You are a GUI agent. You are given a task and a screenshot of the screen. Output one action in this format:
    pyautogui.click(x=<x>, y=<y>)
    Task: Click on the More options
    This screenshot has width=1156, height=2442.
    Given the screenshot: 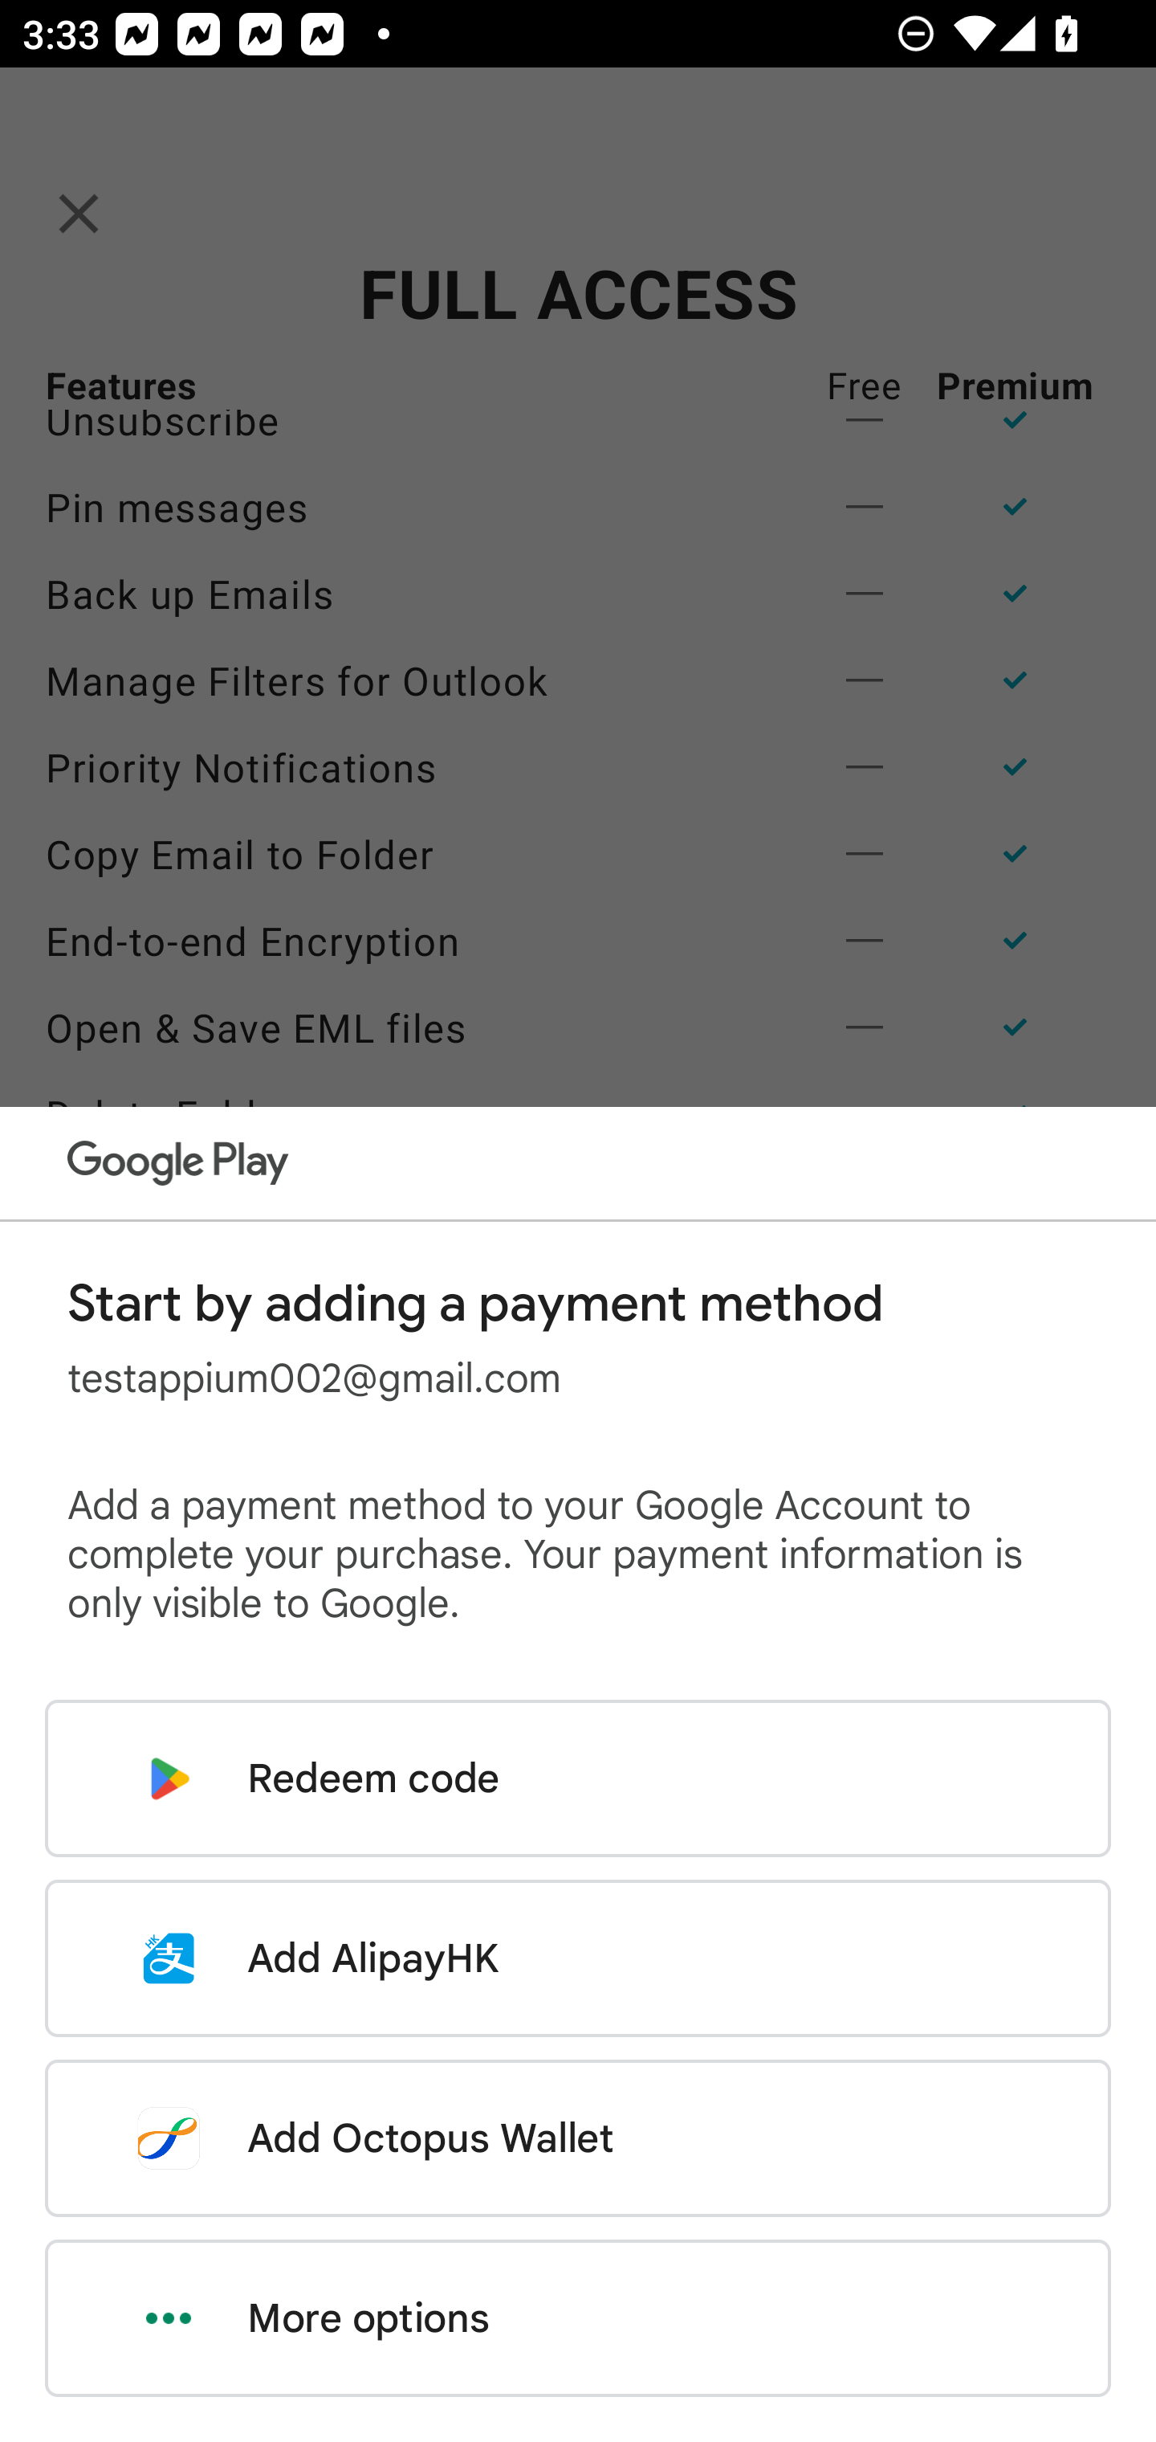 What is the action you would take?
    pyautogui.click(x=578, y=2318)
    